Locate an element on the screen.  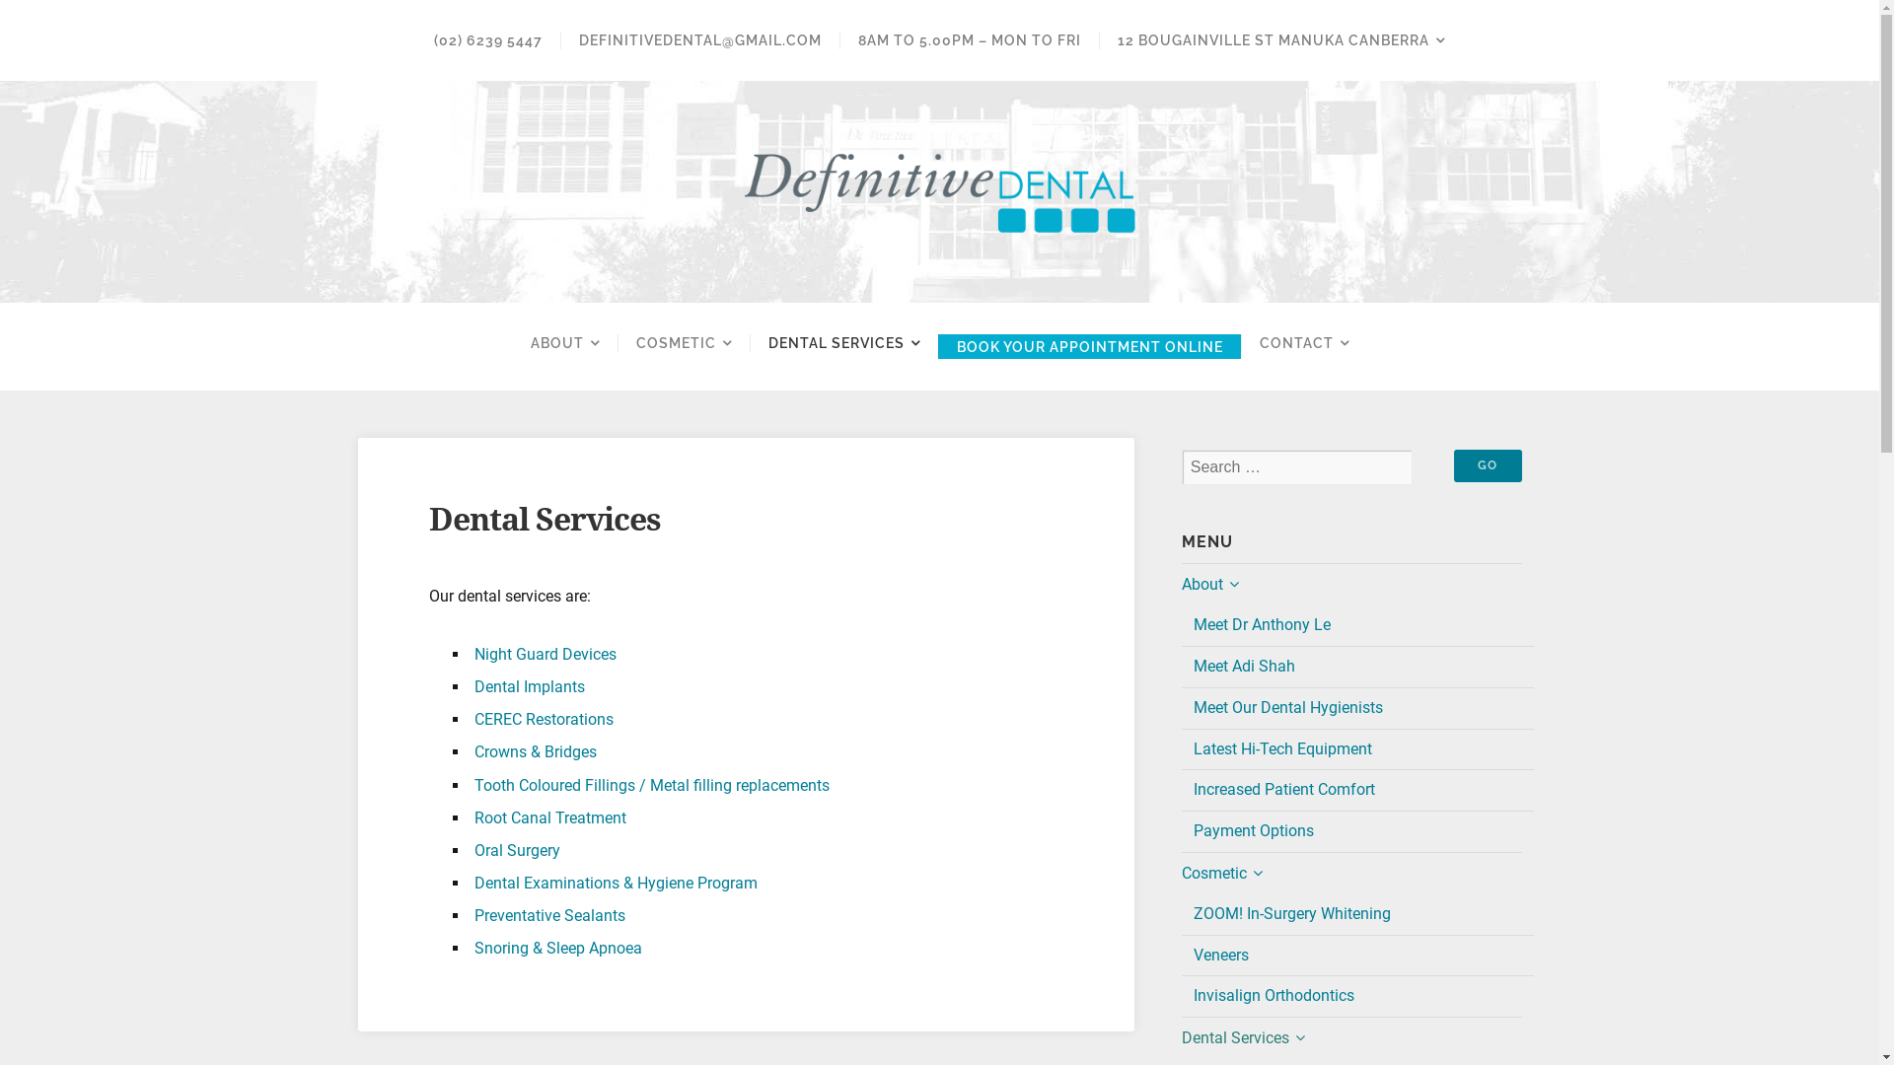
Night Guard Devices is located at coordinates (545, 655).